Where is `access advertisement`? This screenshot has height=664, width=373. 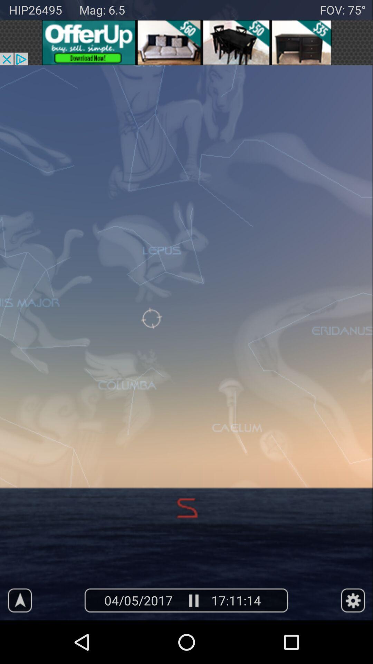 access advertisement is located at coordinates (186, 43).